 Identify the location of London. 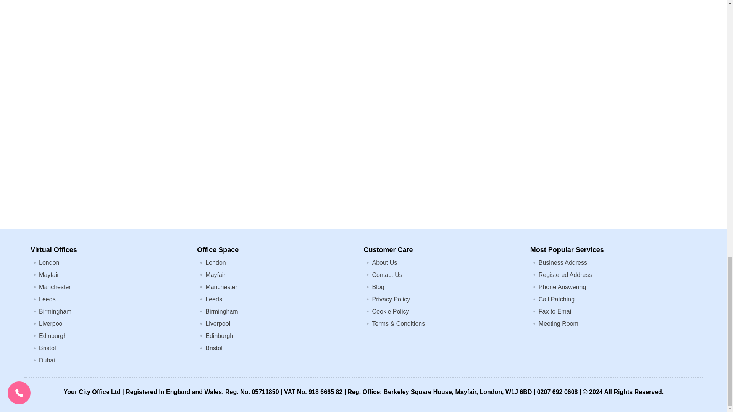
(215, 262).